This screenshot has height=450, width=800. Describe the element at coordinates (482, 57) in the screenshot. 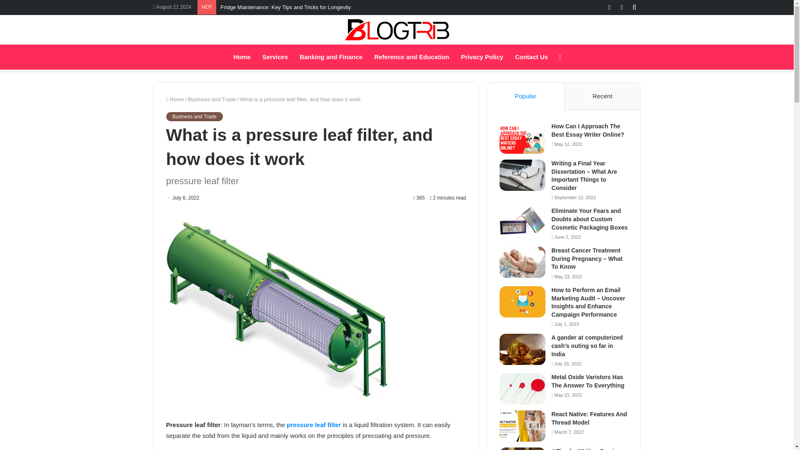

I see `Privacy Policy` at that location.